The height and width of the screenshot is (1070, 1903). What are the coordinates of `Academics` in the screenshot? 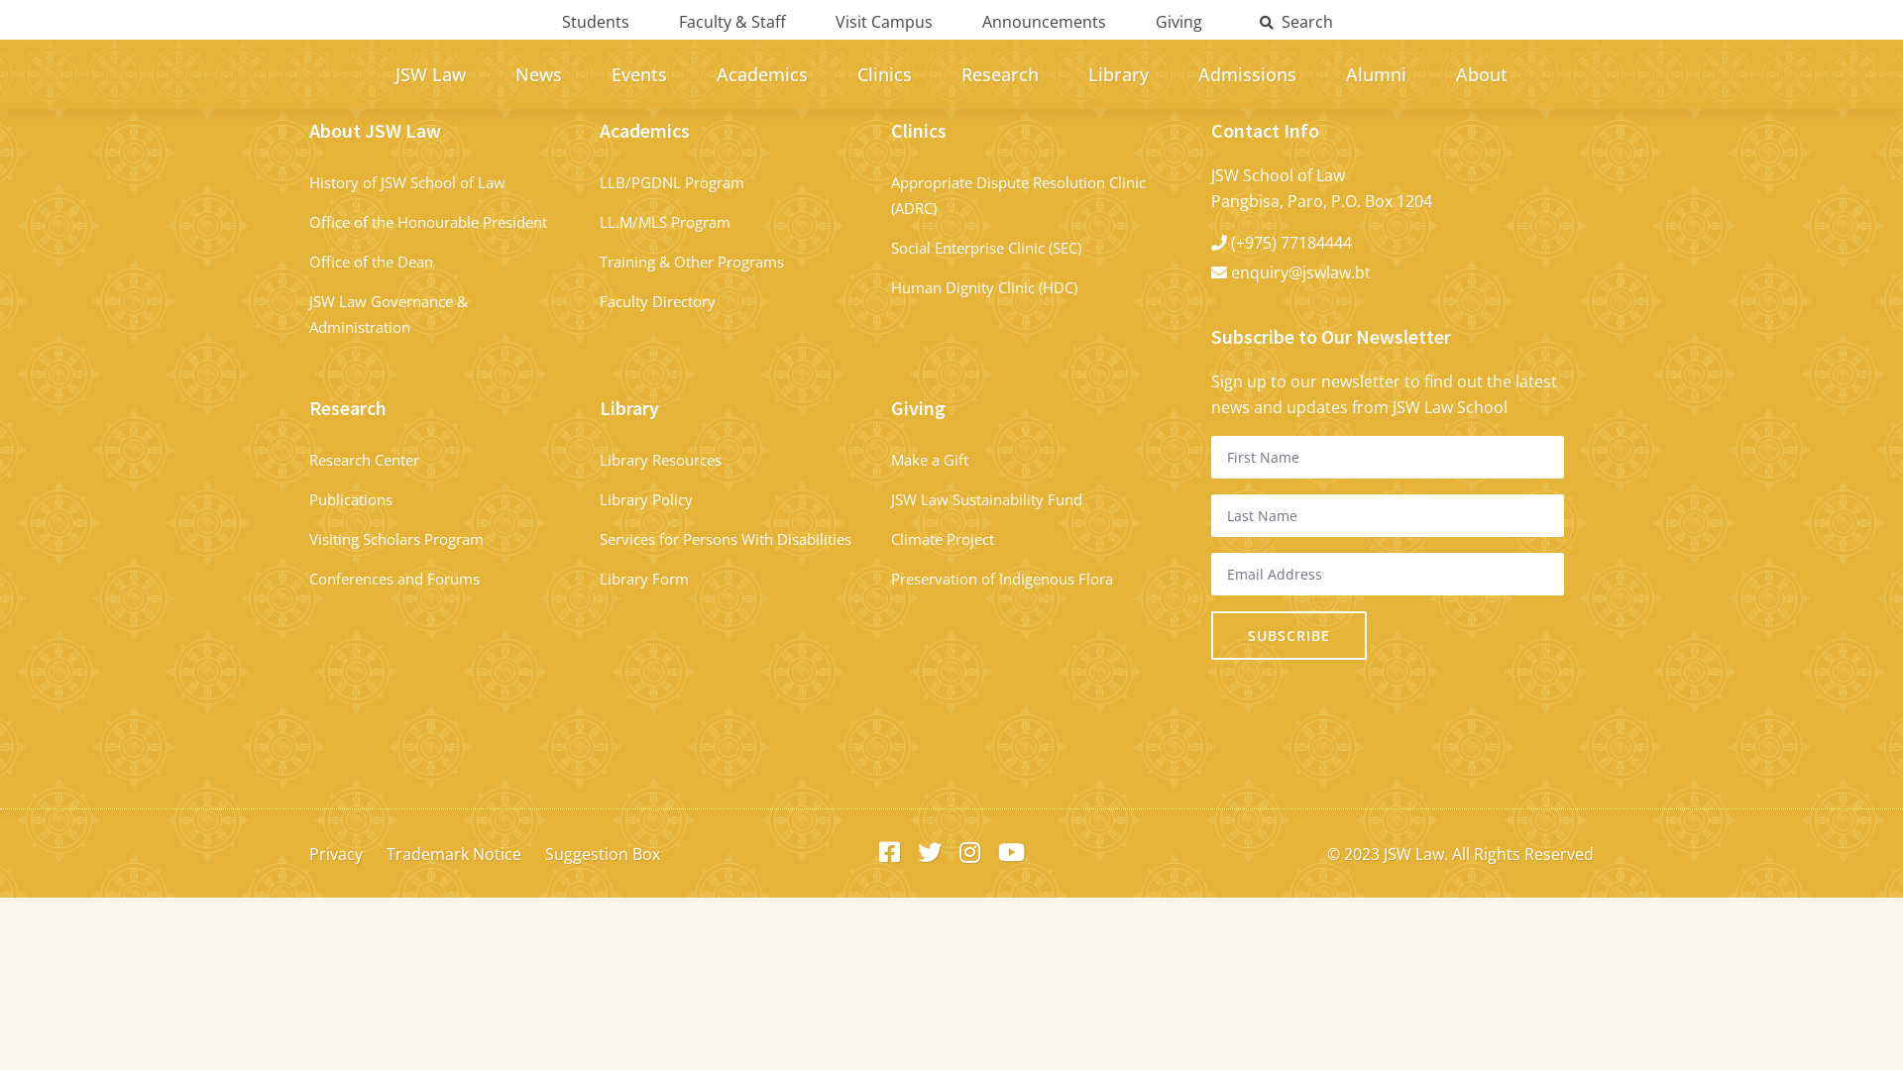 It's located at (762, 74).